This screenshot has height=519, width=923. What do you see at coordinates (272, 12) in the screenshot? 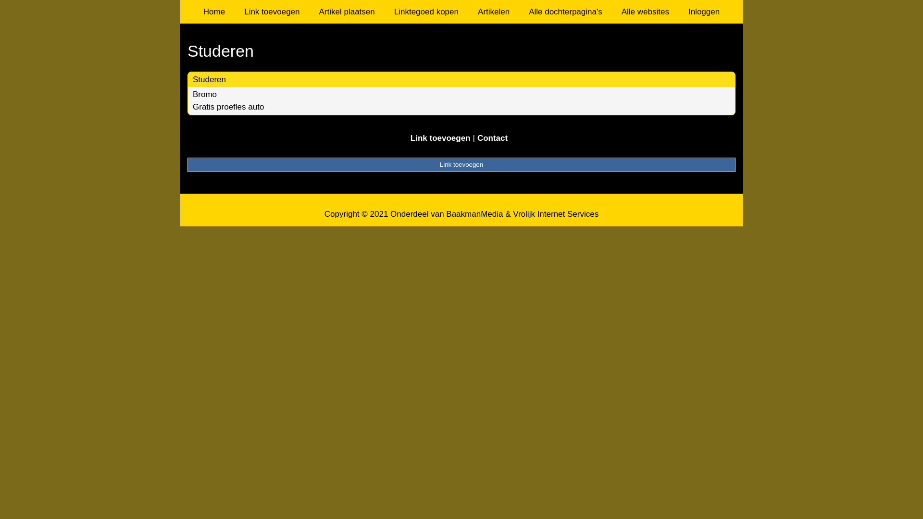
I see `Link toevoegen` at bounding box center [272, 12].